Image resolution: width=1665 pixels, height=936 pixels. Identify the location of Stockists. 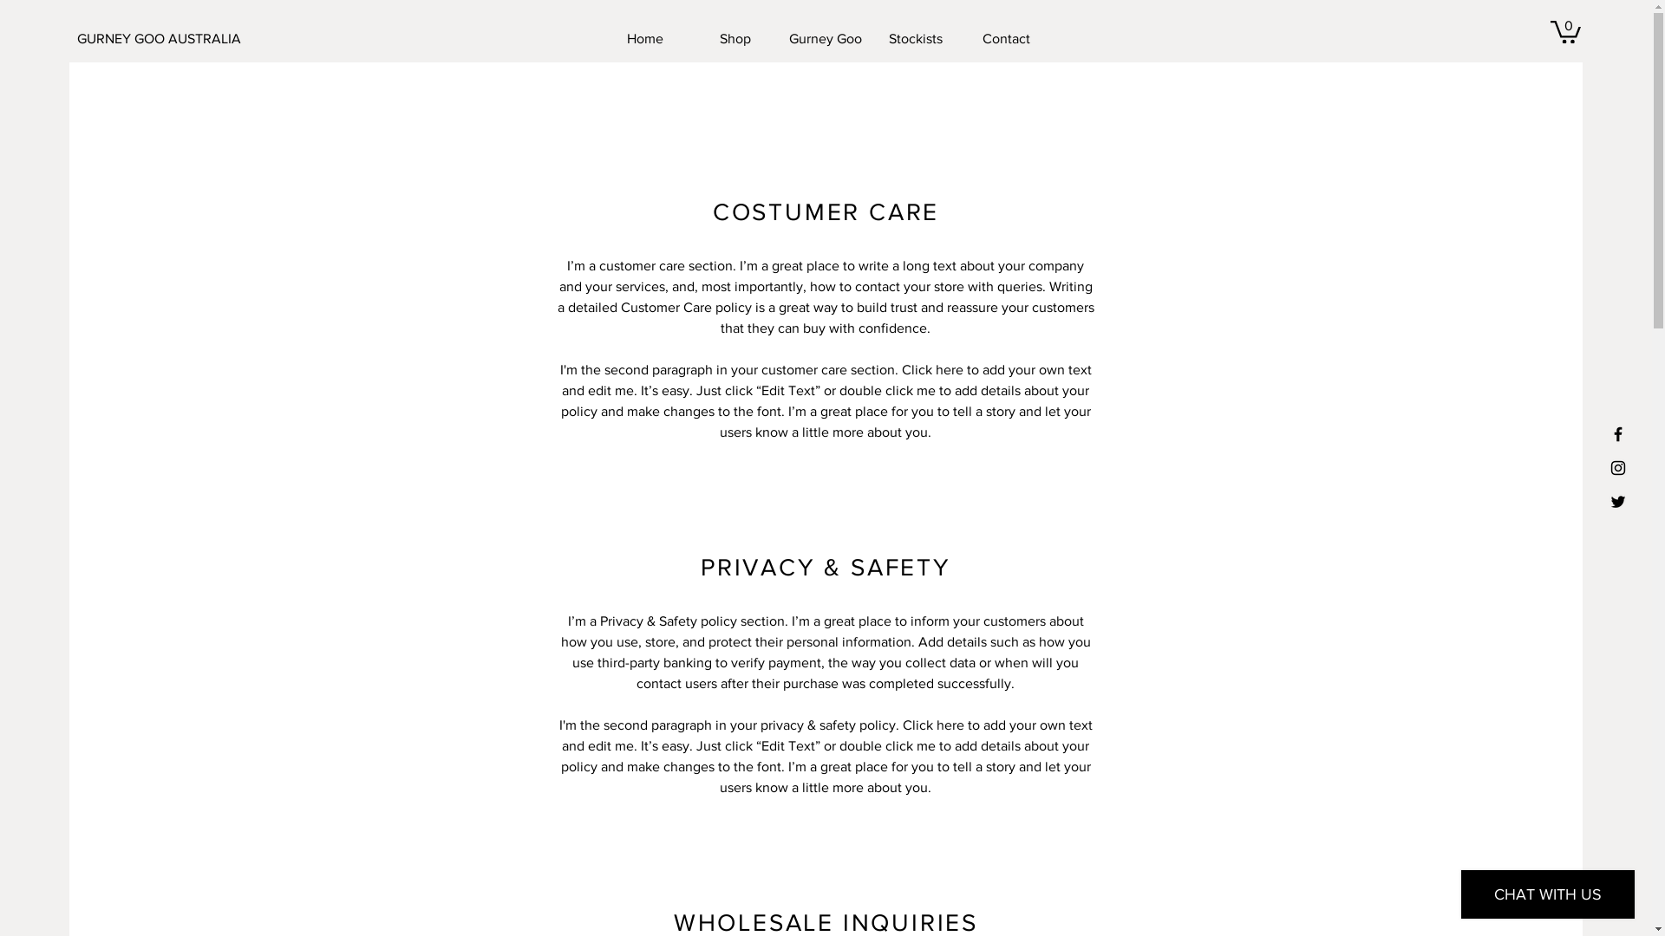
(916, 39).